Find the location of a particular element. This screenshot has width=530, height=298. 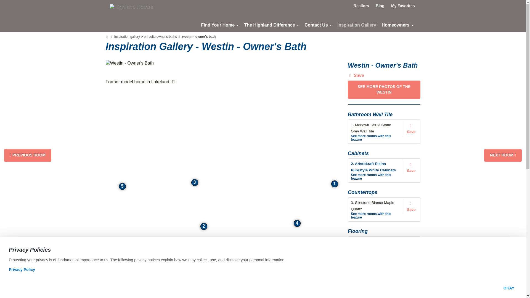

My Favorites is located at coordinates (403, 6).